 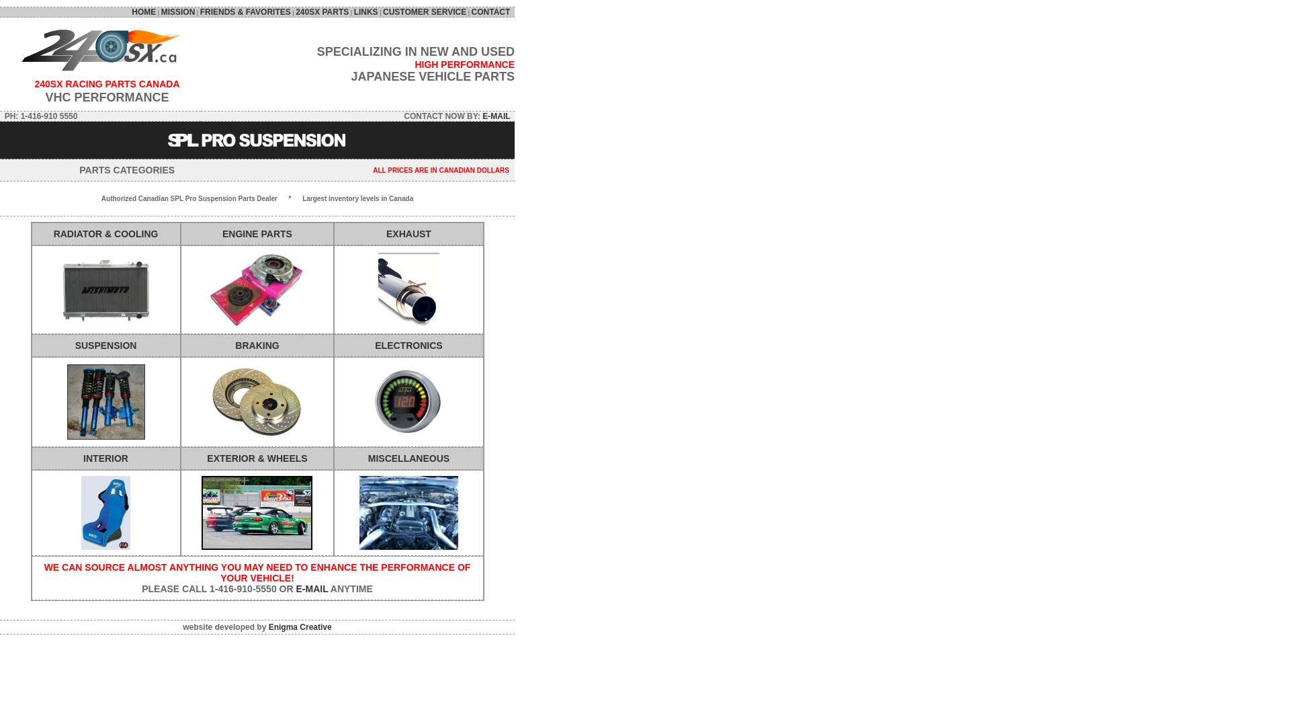 What do you see at coordinates (106, 458) in the screenshot?
I see `INTERIOR` at bounding box center [106, 458].